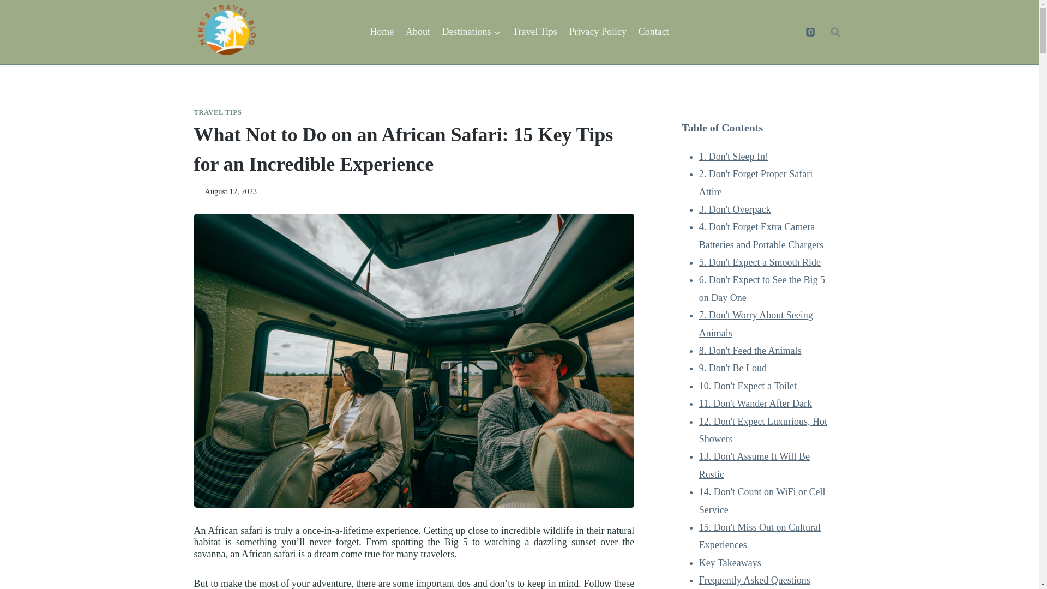  Describe the element at coordinates (653, 32) in the screenshot. I see `Contact` at that location.